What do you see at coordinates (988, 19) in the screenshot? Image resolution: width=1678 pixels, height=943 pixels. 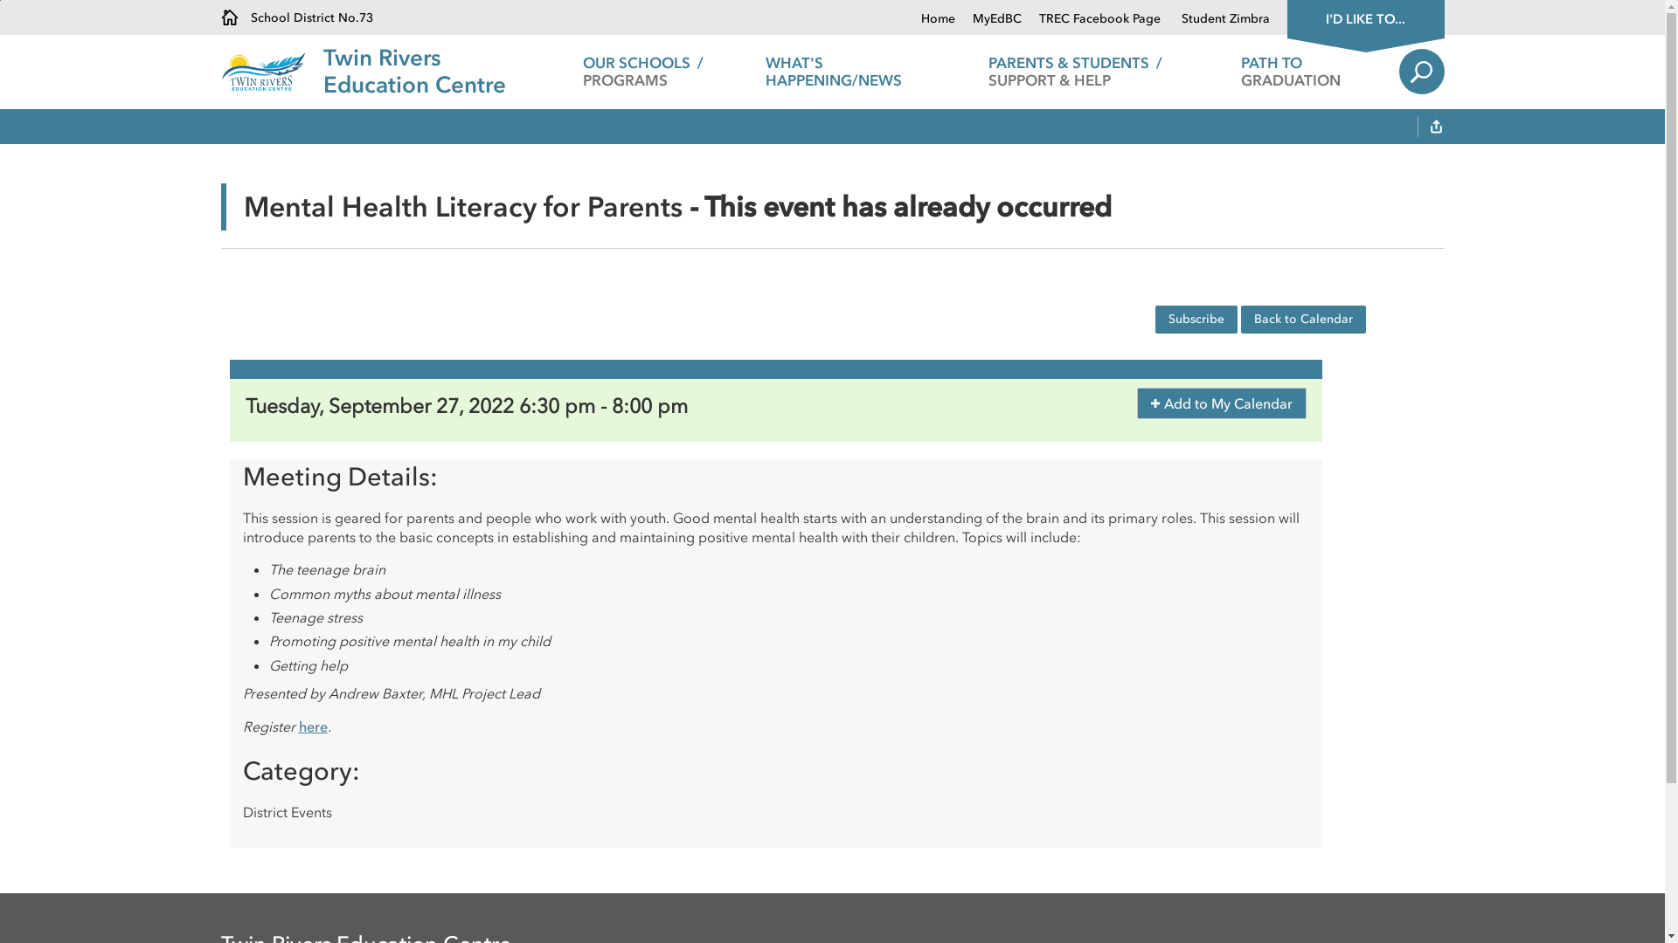 I see `MyEdBC` at bounding box center [988, 19].